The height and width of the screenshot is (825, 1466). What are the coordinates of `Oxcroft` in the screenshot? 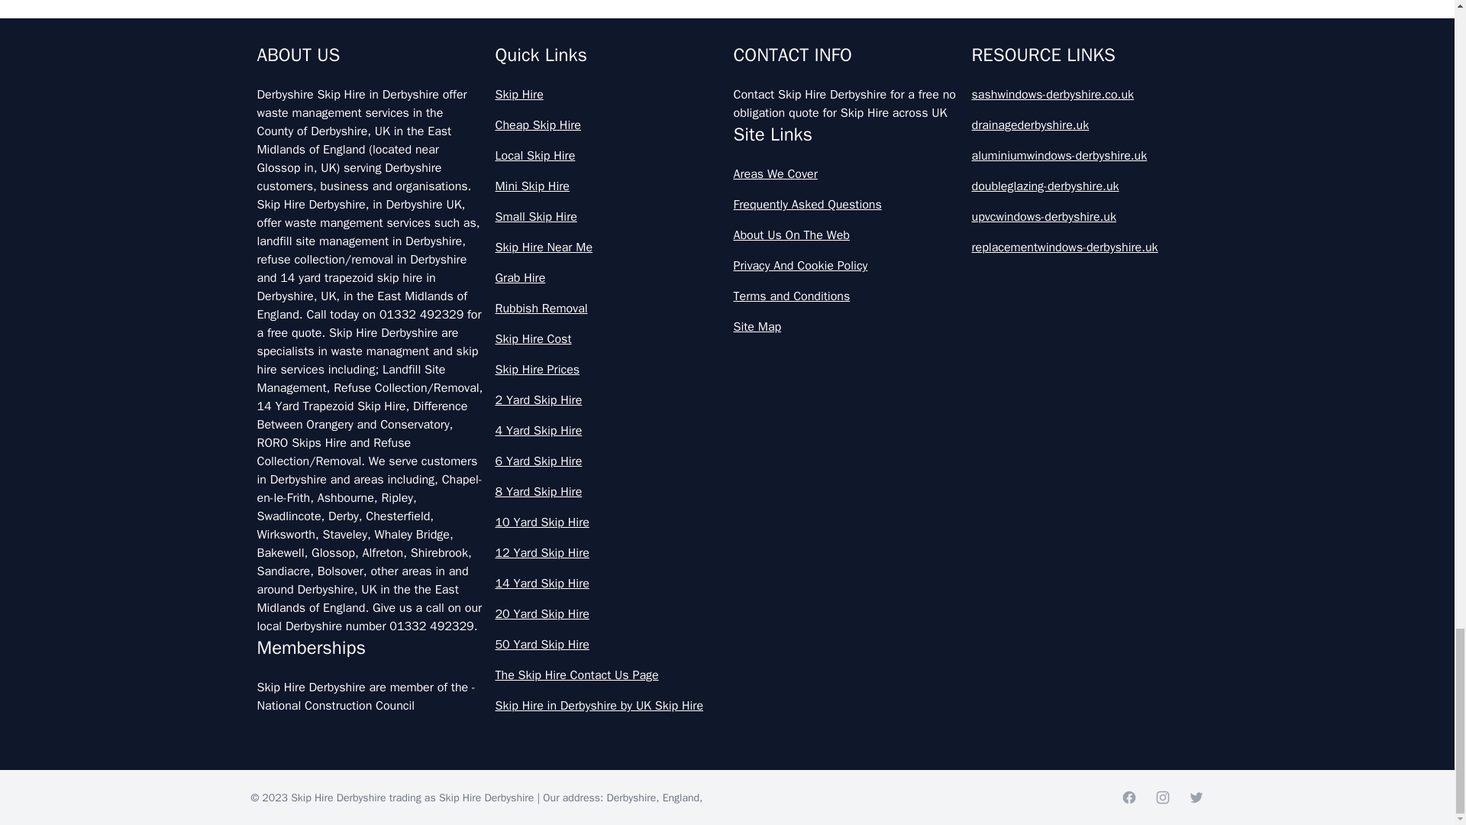 It's located at (490, 17).